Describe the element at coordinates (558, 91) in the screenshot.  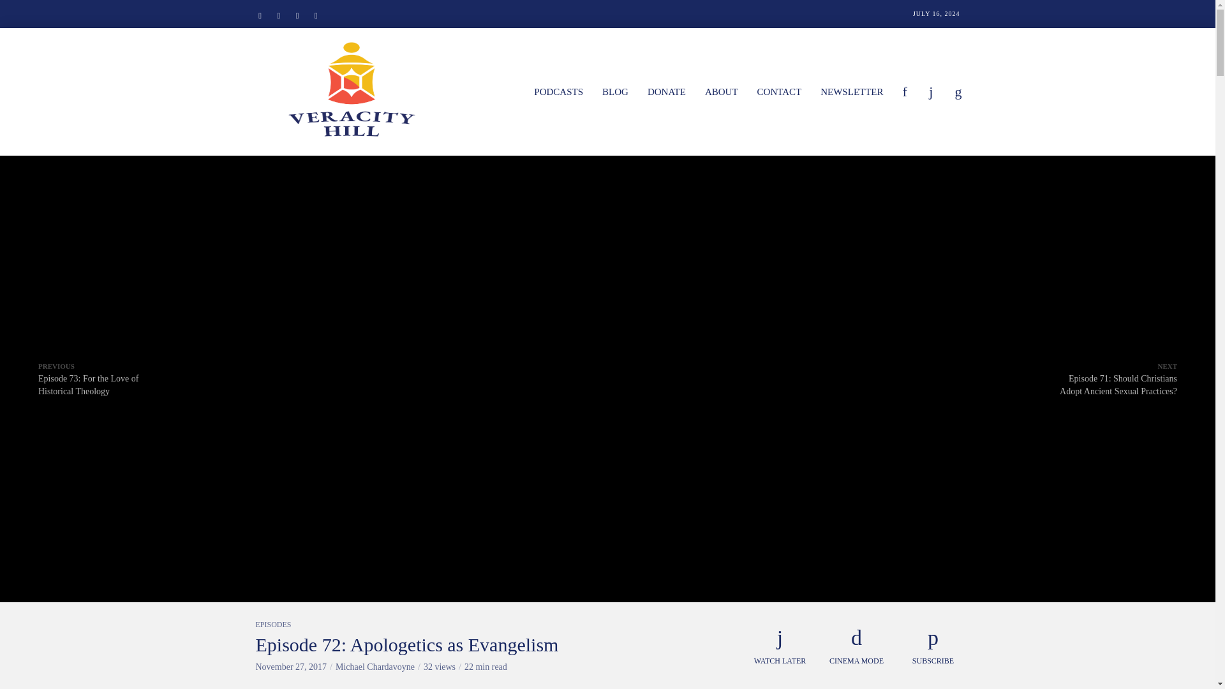
I see `PODCASTS` at that location.